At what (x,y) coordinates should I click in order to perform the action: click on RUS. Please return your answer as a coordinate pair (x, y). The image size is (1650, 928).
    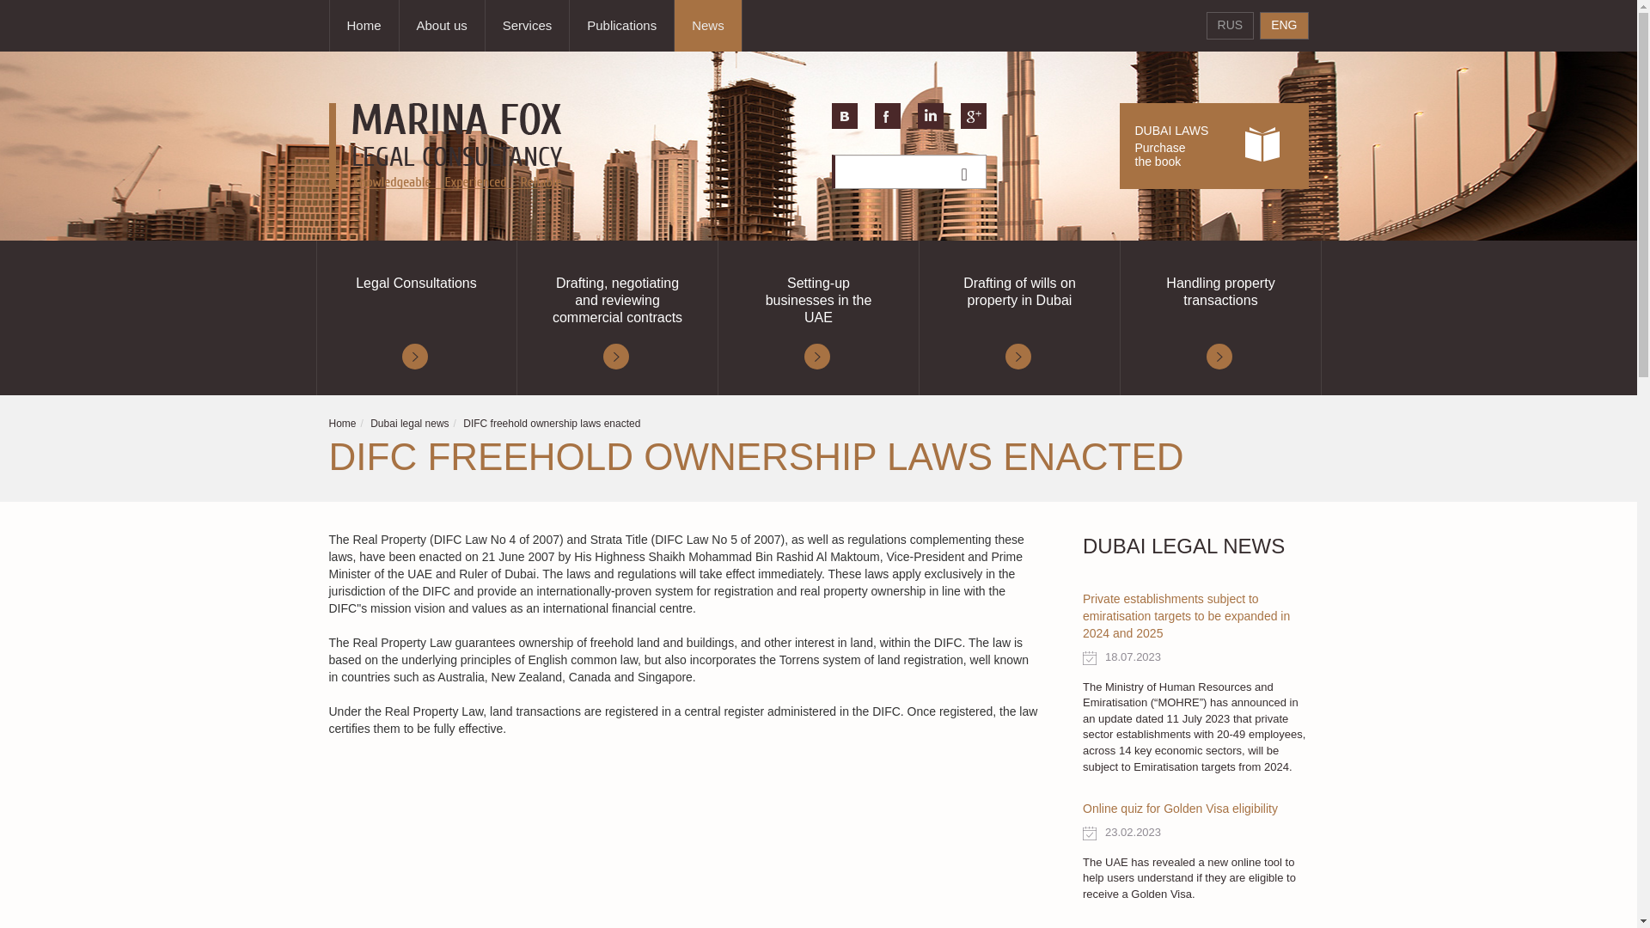
    Looking at the image, I should click on (1230, 26).